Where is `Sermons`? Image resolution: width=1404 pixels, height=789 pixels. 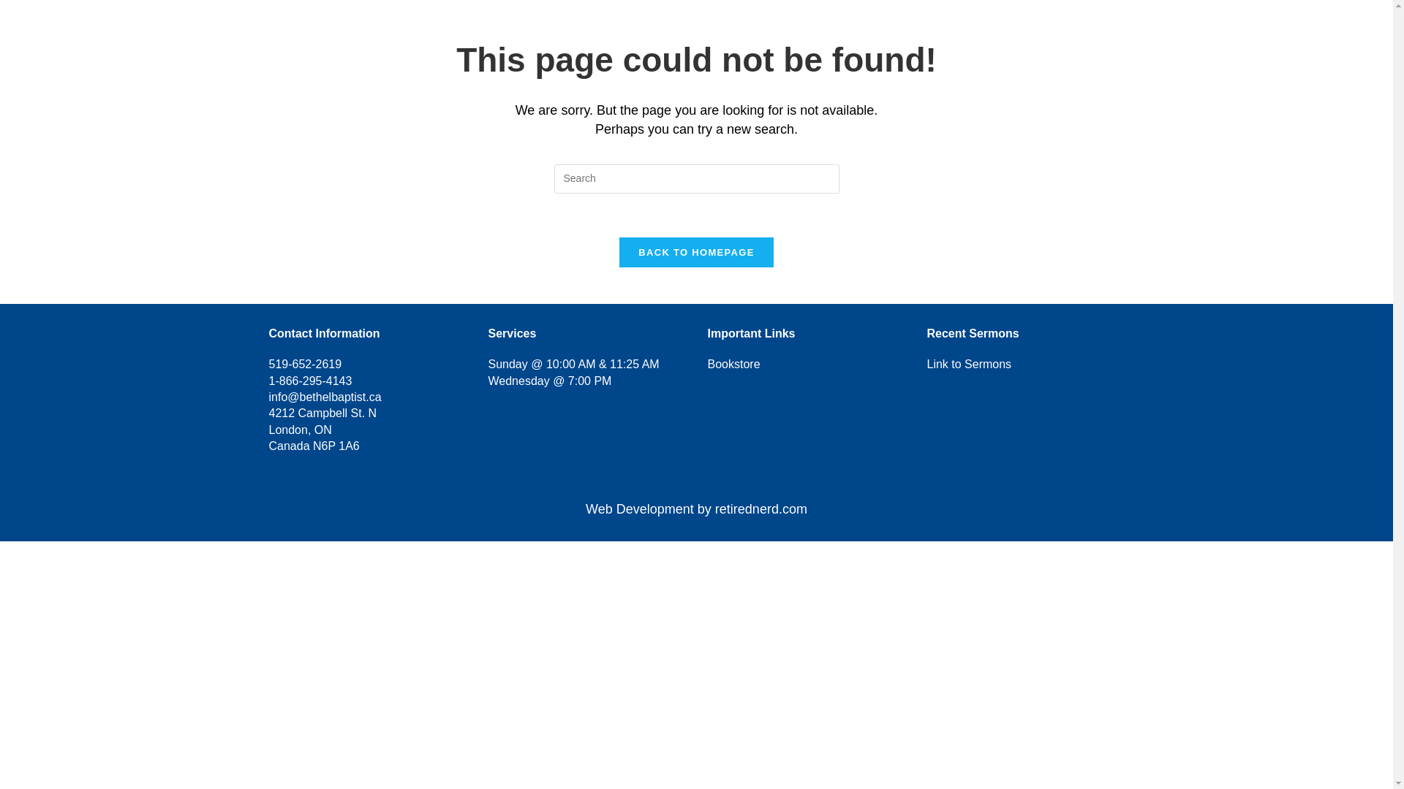 Sermons is located at coordinates (922, 27).